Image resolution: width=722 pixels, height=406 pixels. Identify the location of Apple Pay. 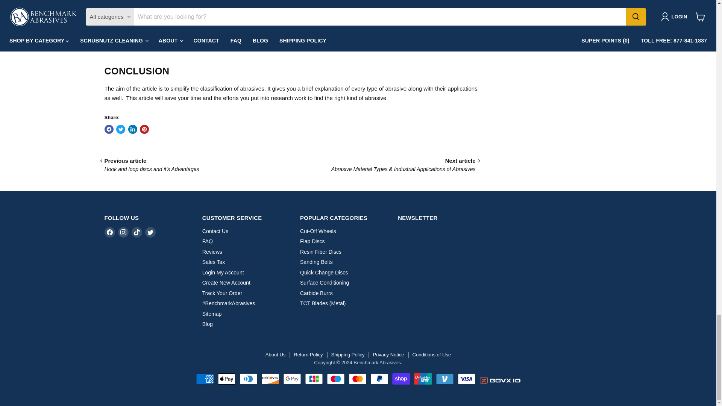
(226, 379).